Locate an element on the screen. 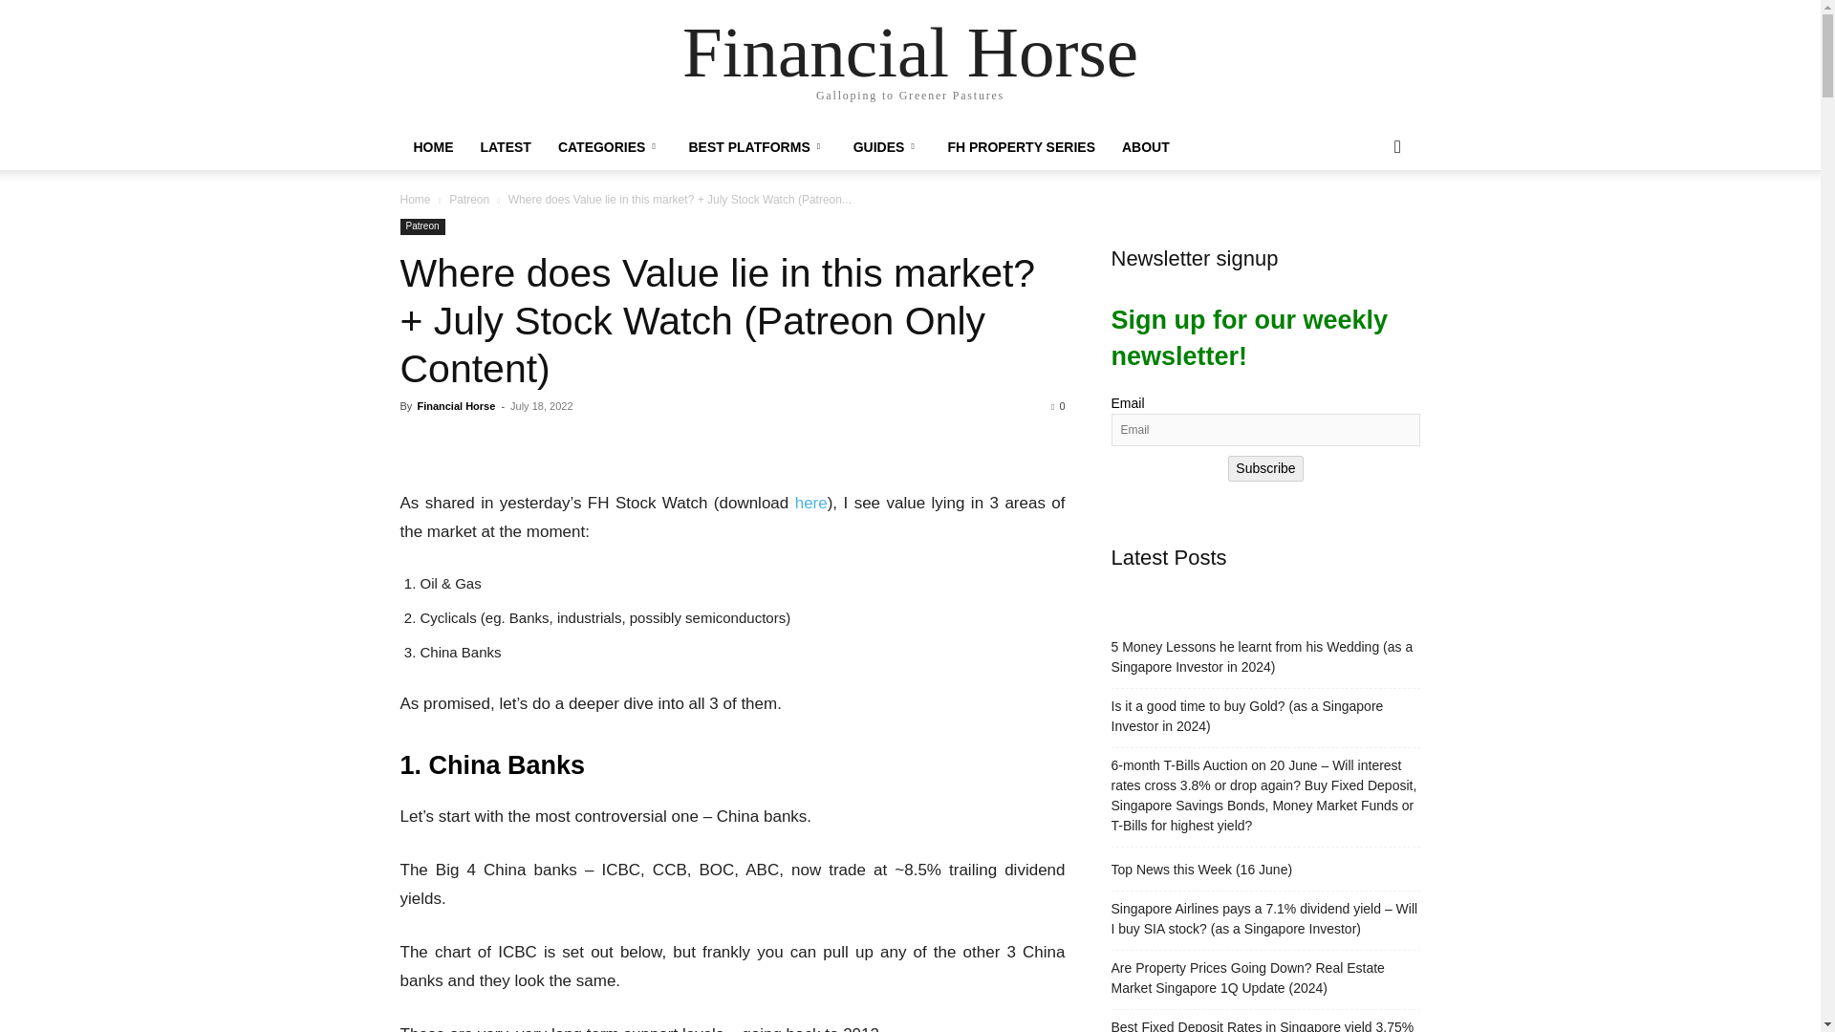 Image resolution: width=1835 pixels, height=1032 pixels. CATEGORIES is located at coordinates (610, 147).